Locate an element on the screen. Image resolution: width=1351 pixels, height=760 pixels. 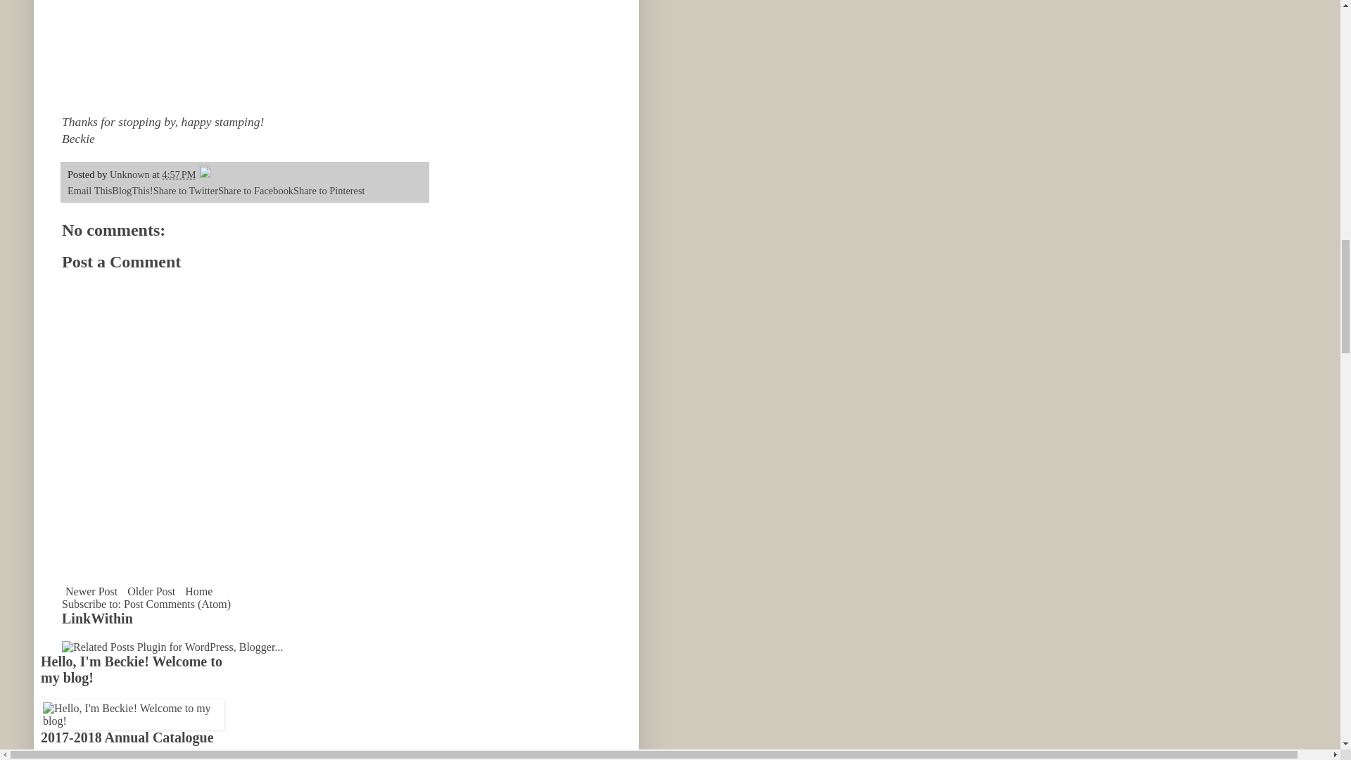
Share to Twitter is located at coordinates (186, 190).